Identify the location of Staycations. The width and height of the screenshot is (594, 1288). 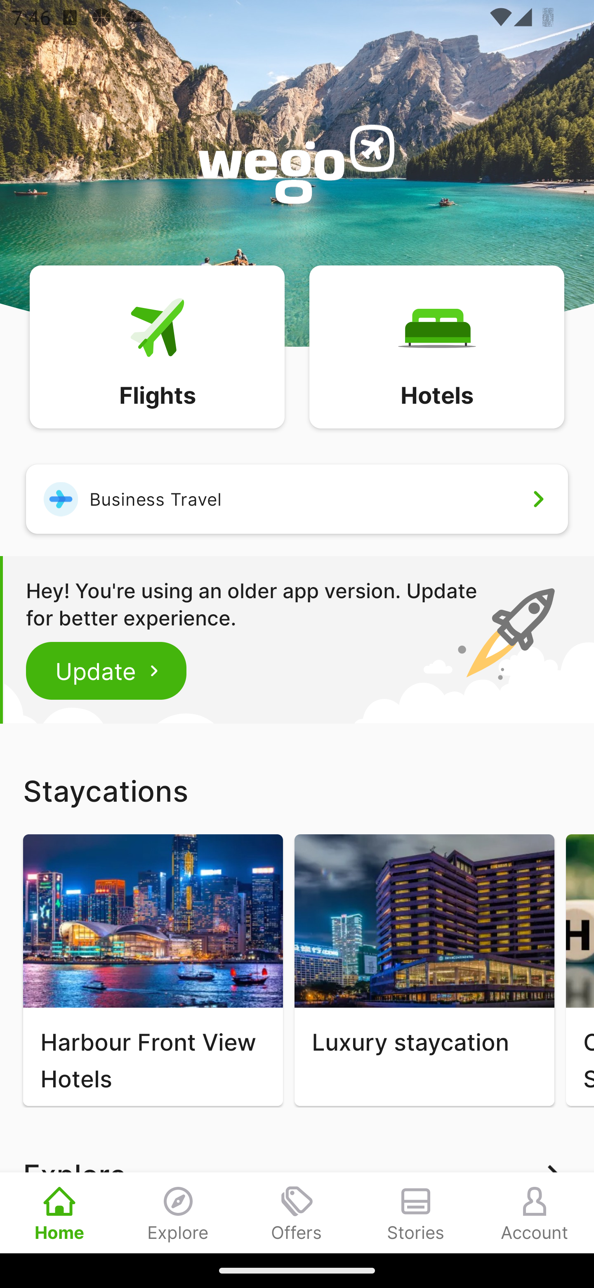
(297, 791).